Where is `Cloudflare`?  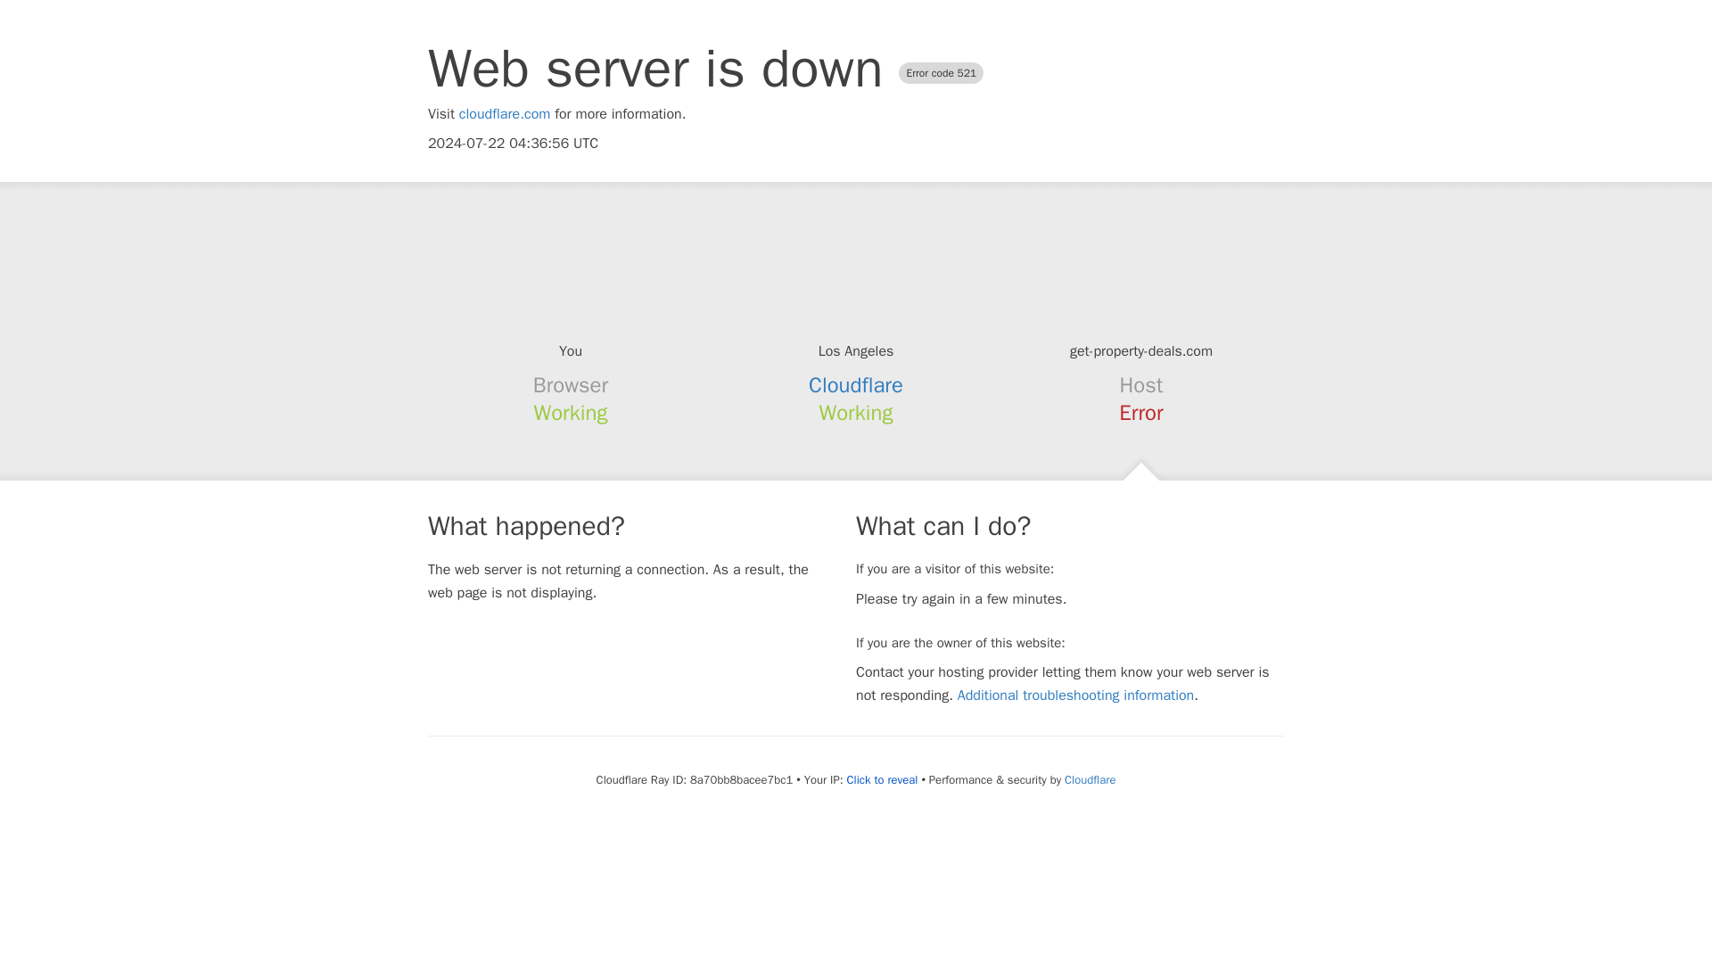 Cloudflare is located at coordinates (1090, 779).